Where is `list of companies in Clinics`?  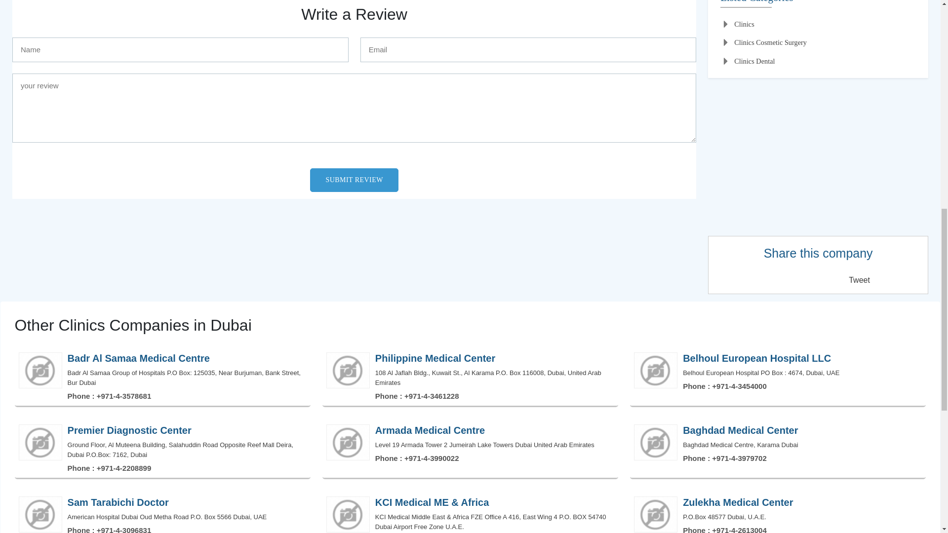
list of companies in Clinics is located at coordinates (738, 25).